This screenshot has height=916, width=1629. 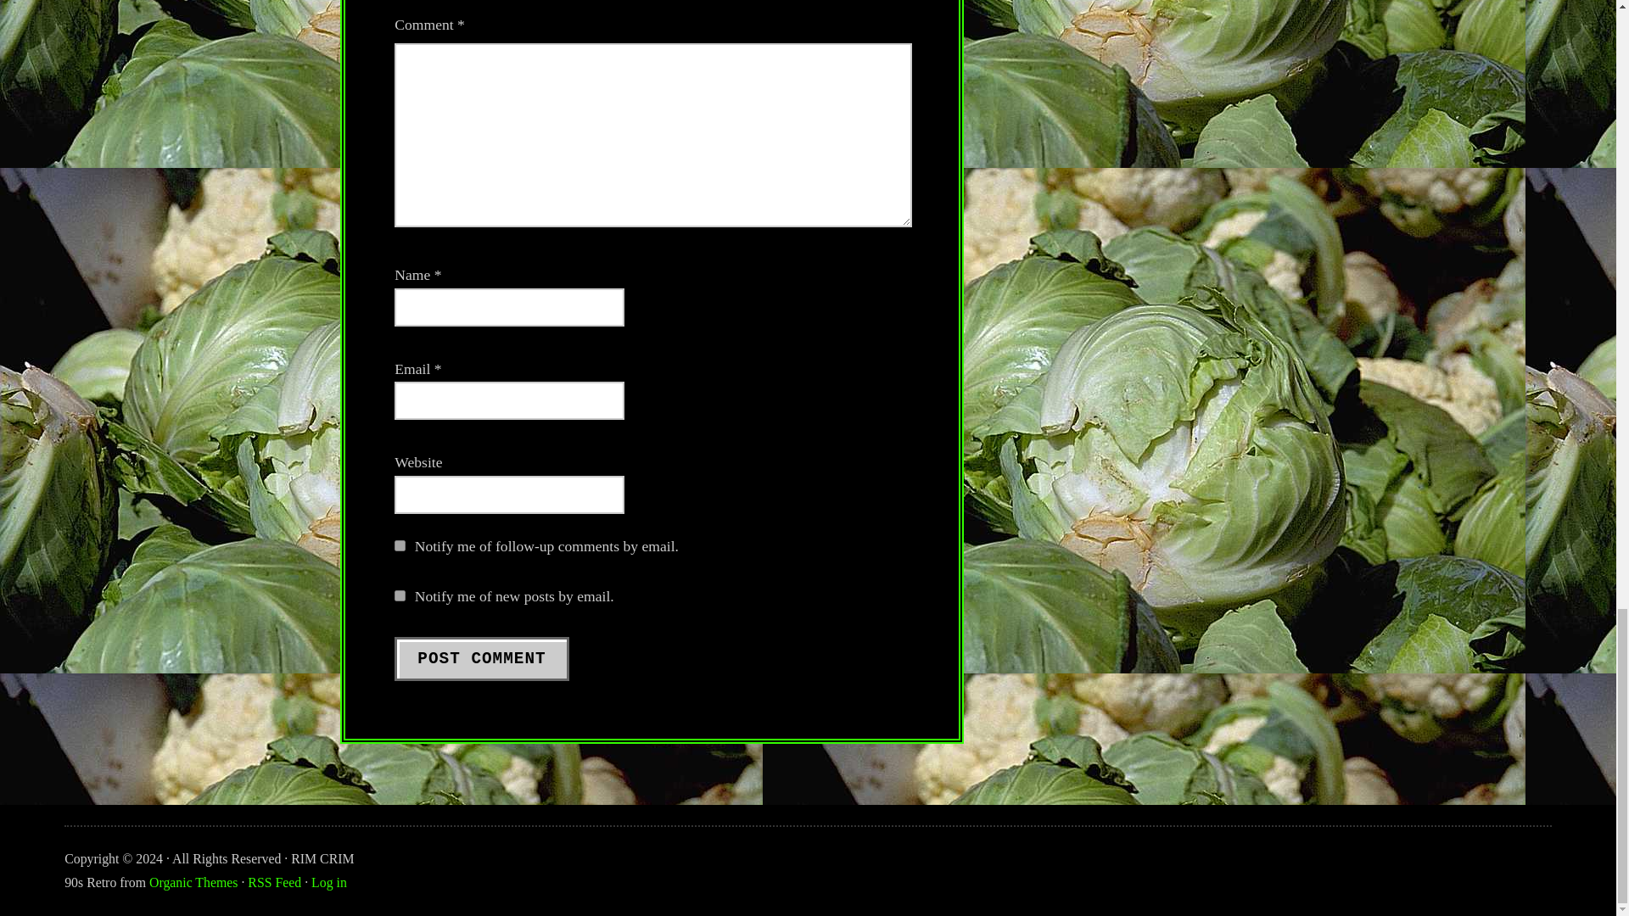 What do you see at coordinates (400, 546) in the screenshot?
I see `subscribe` at bounding box center [400, 546].